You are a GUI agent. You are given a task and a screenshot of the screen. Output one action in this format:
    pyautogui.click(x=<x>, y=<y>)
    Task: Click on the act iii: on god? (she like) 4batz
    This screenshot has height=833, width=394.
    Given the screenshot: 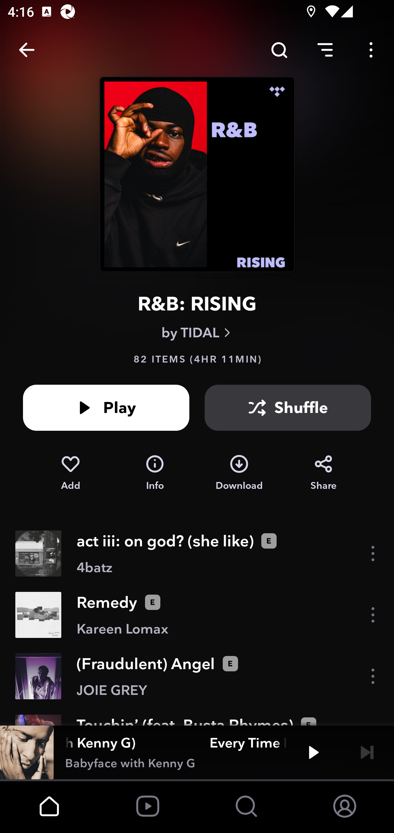 What is the action you would take?
    pyautogui.click(x=197, y=554)
    